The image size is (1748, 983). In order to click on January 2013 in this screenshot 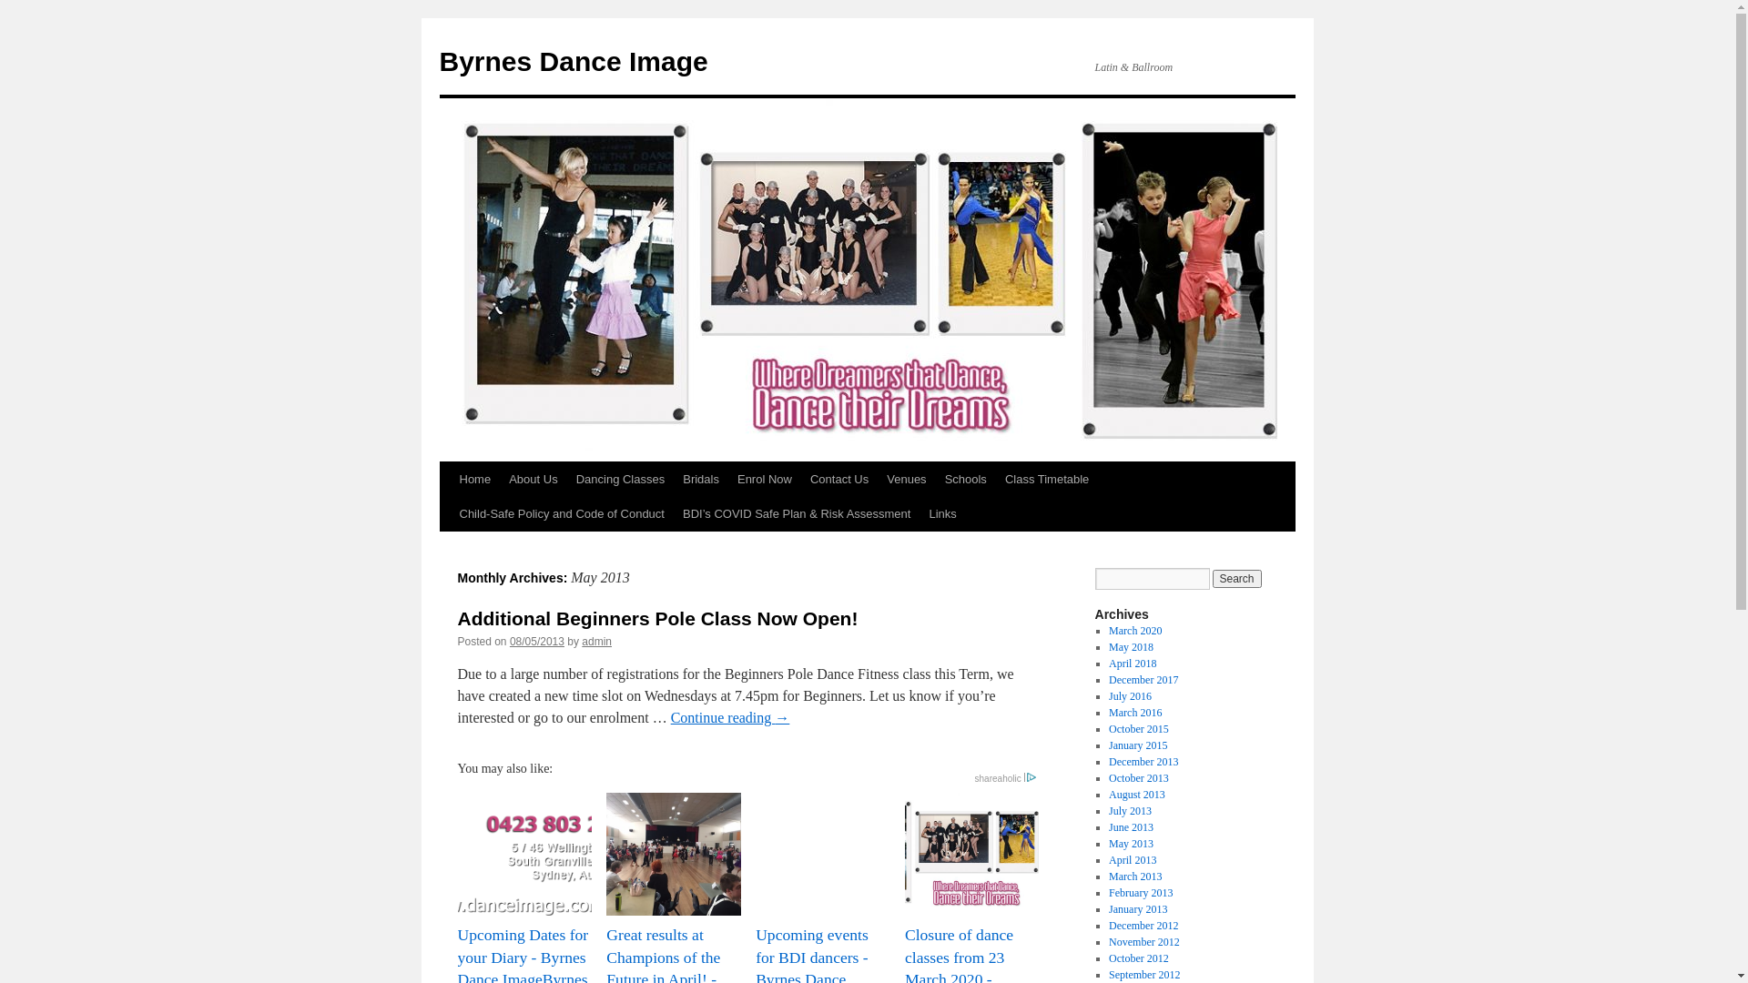, I will do `click(1138, 909)`.